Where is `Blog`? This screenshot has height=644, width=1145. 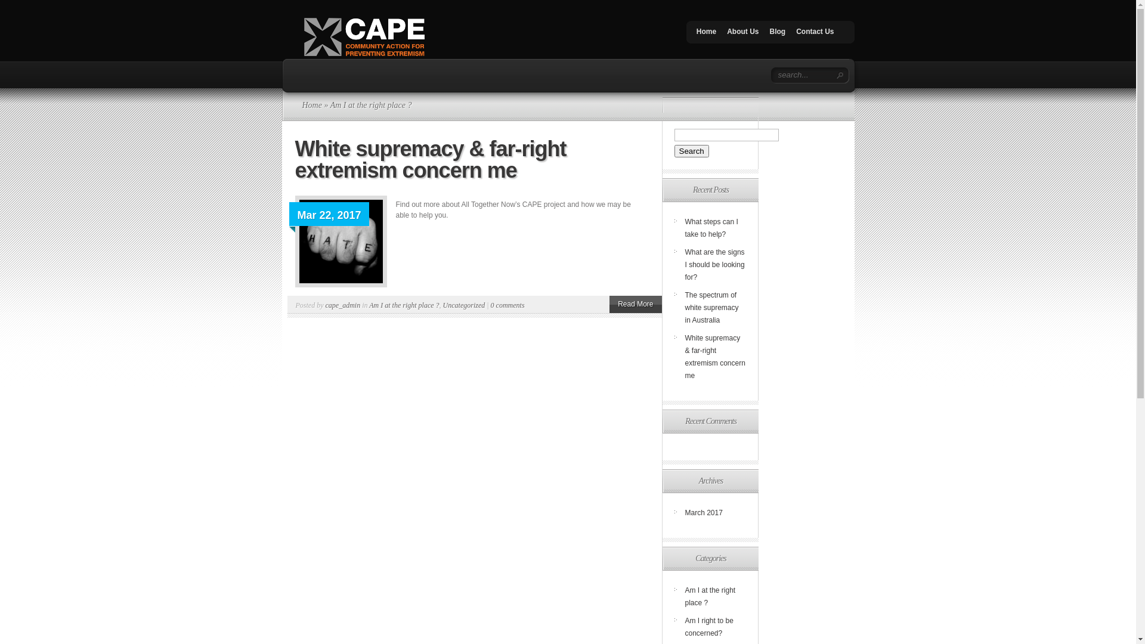
Blog is located at coordinates (778, 35).